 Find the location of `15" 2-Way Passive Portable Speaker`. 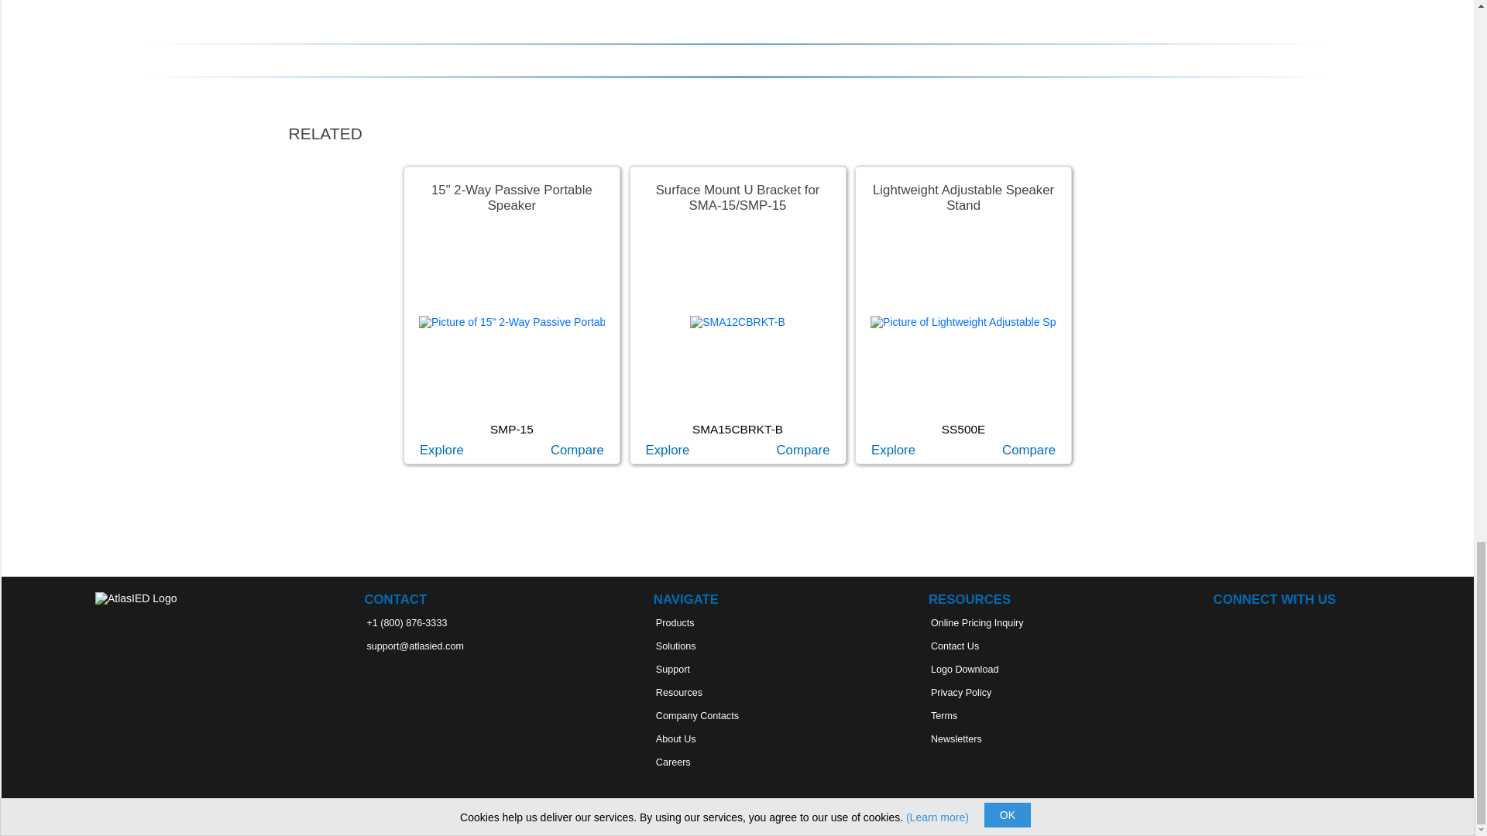

15" 2-Way Passive Portable Speaker is located at coordinates (441, 450).